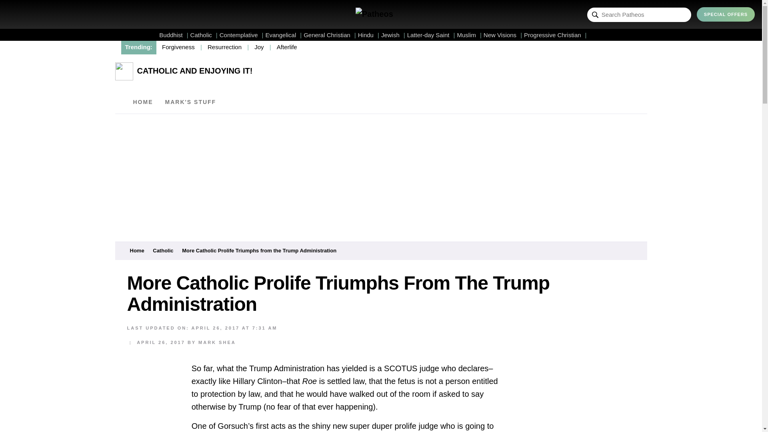 Image resolution: width=768 pixels, height=432 pixels. I want to click on Progressive Christian, so click(555, 35).